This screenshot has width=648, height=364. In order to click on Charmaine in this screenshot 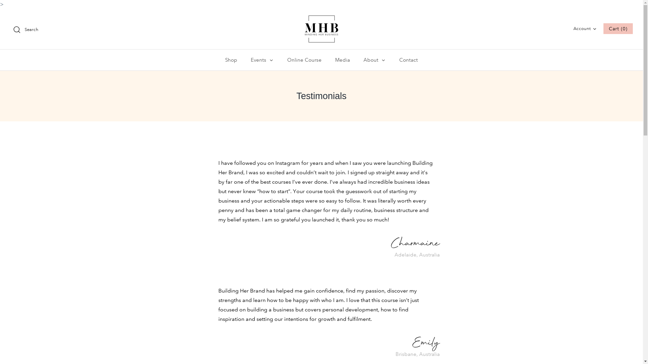, I will do `click(415, 244)`.